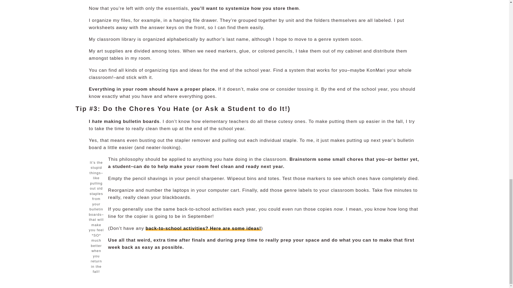 The image size is (513, 288). Describe the element at coordinates (203, 228) in the screenshot. I see `back-to-school activities? Here are some ideas!` at that location.